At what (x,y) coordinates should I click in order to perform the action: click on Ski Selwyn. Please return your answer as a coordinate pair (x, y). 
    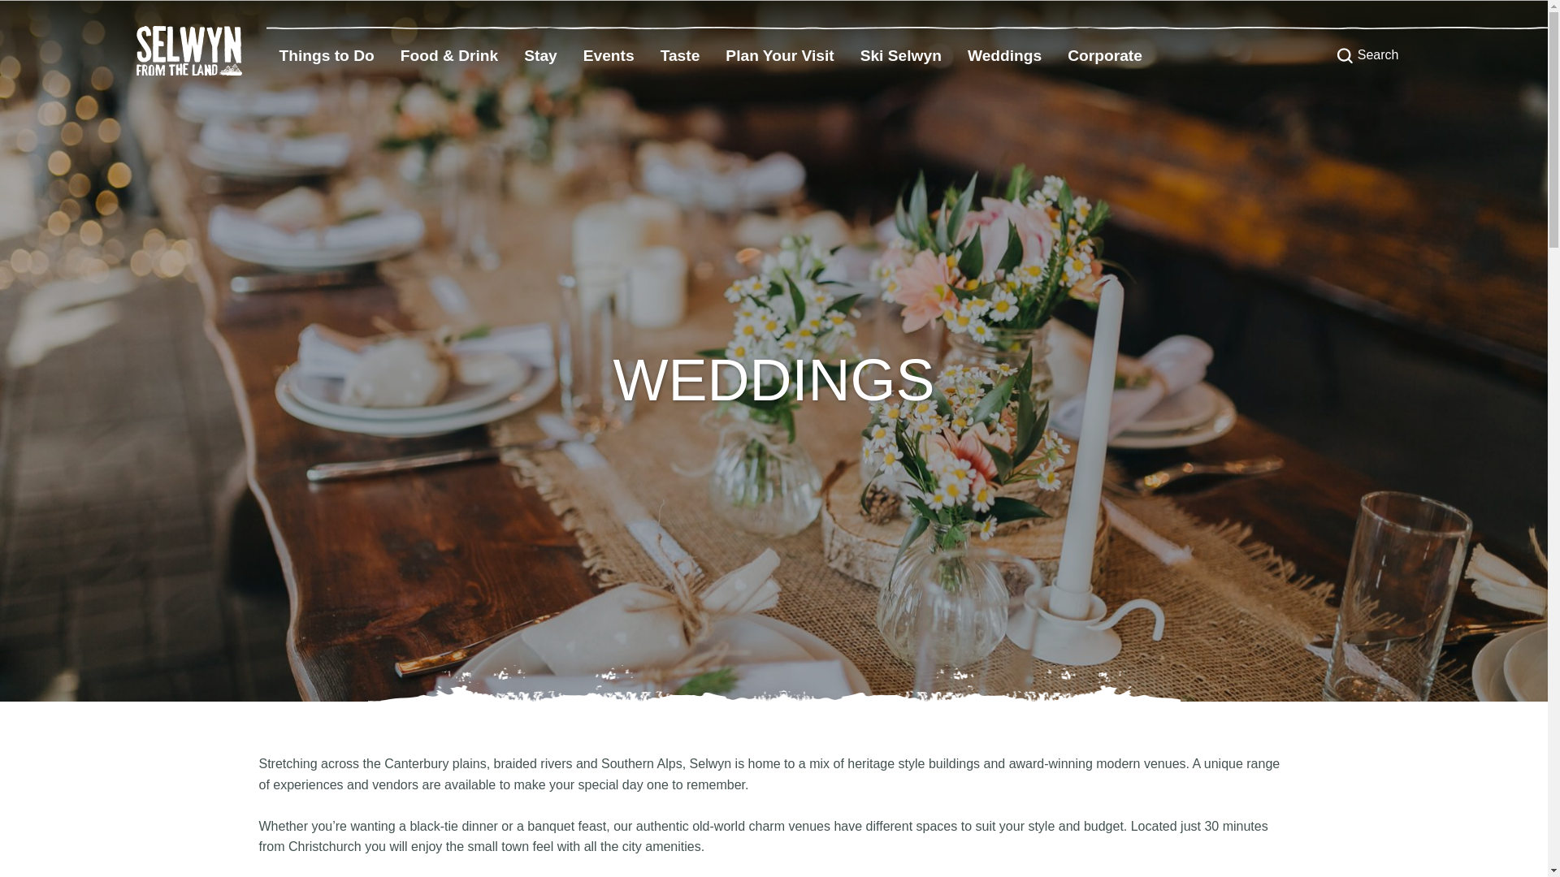
    Looking at the image, I should click on (900, 55).